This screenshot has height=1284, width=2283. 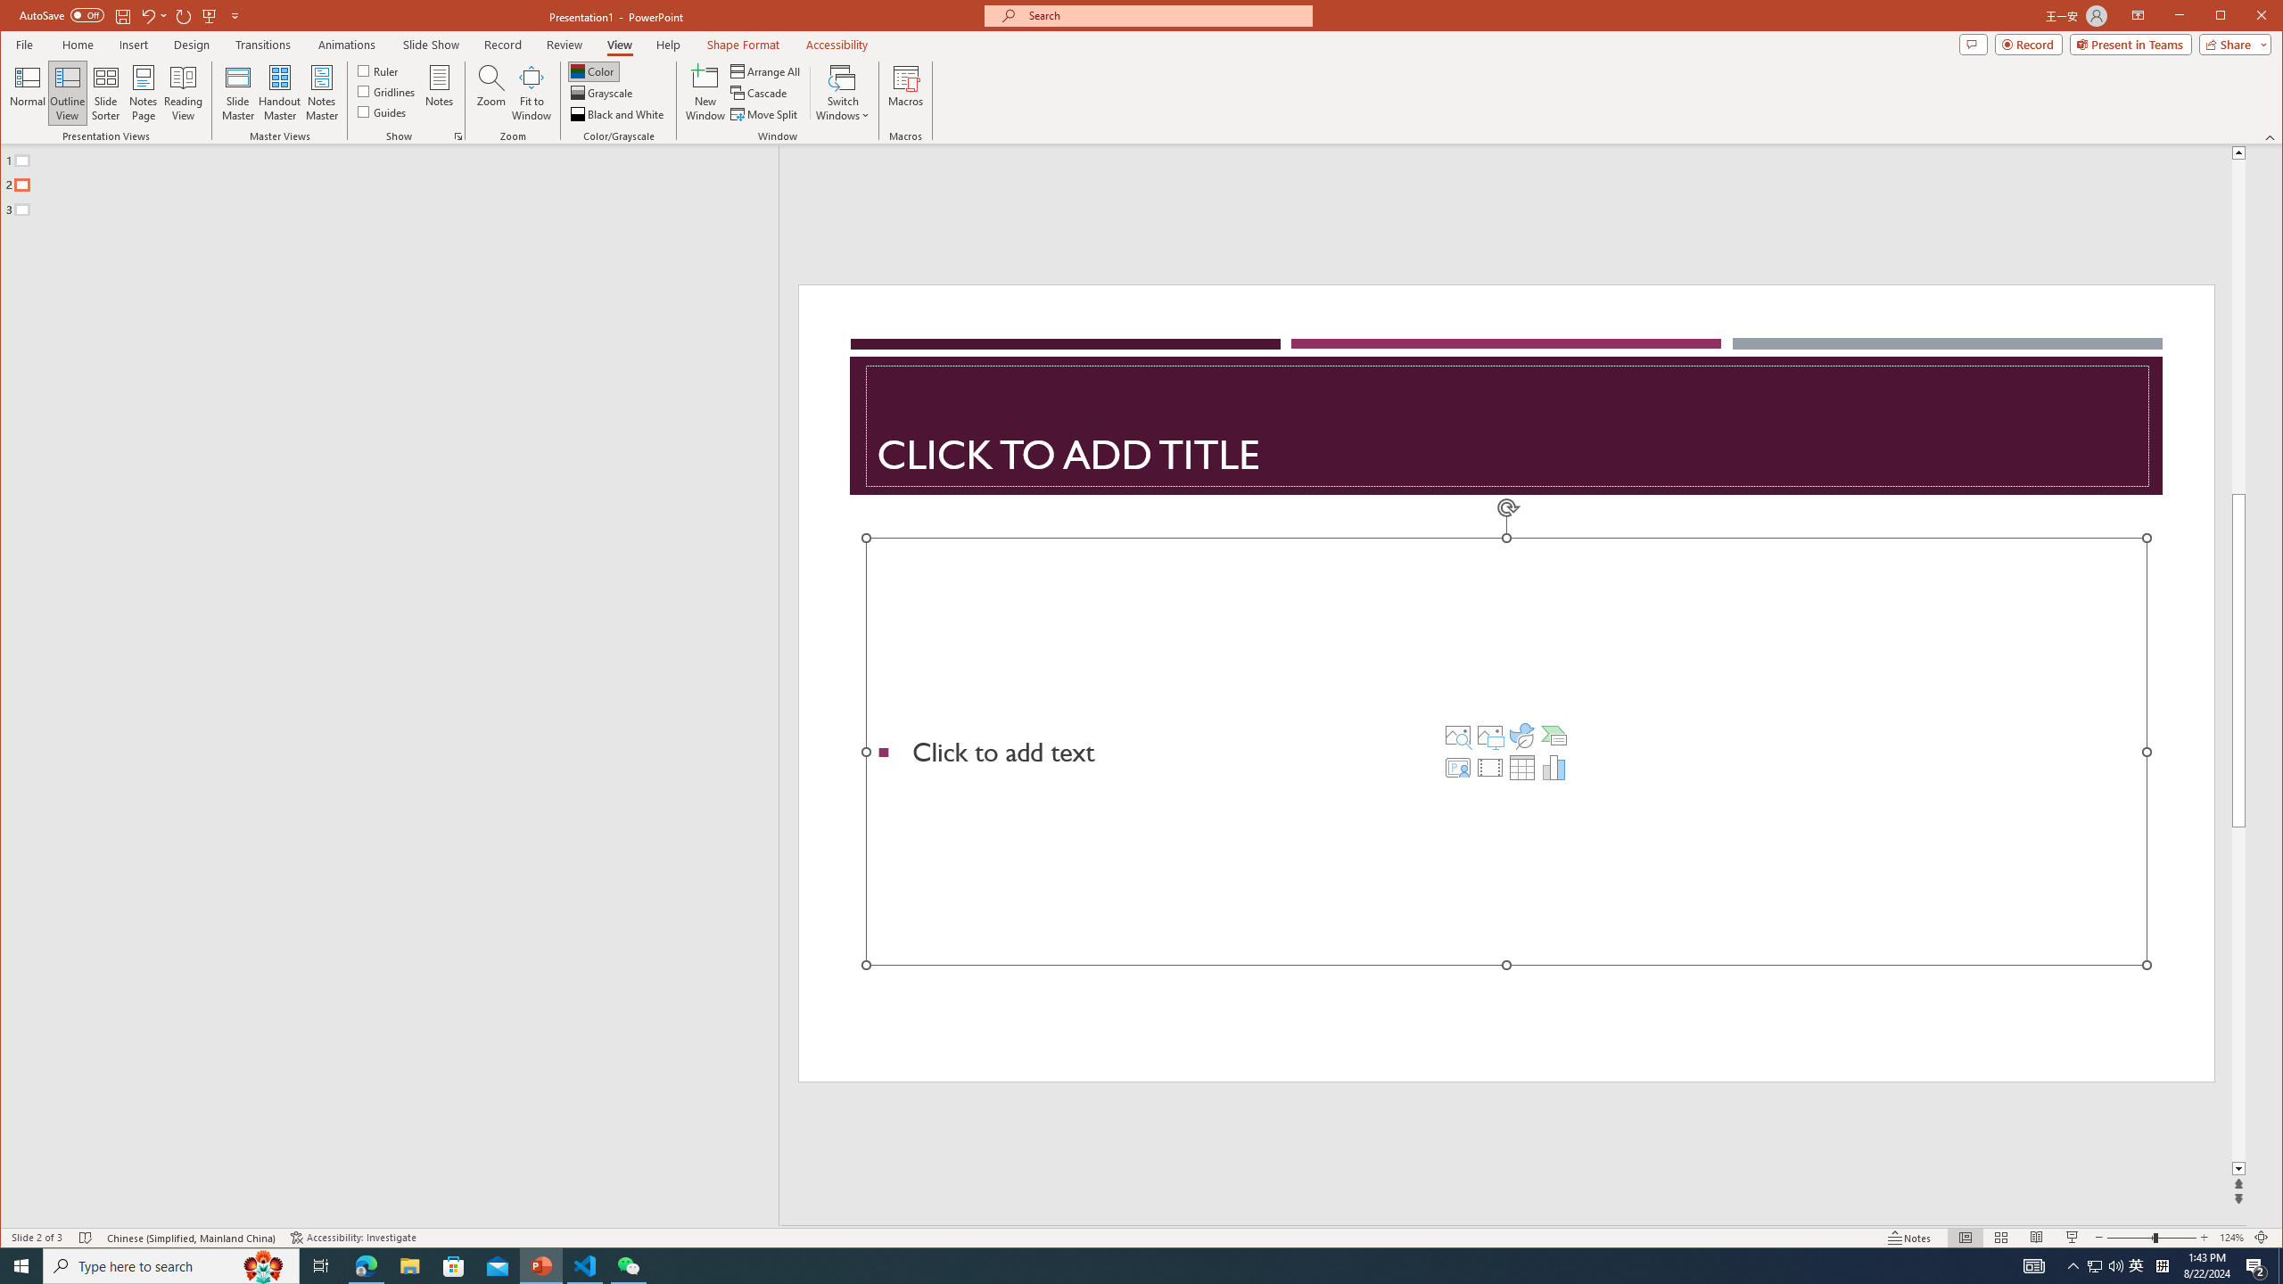 What do you see at coordinates (743, 45) in the screenshot?
I see `Shape Format` at bounding box center [743, 45].